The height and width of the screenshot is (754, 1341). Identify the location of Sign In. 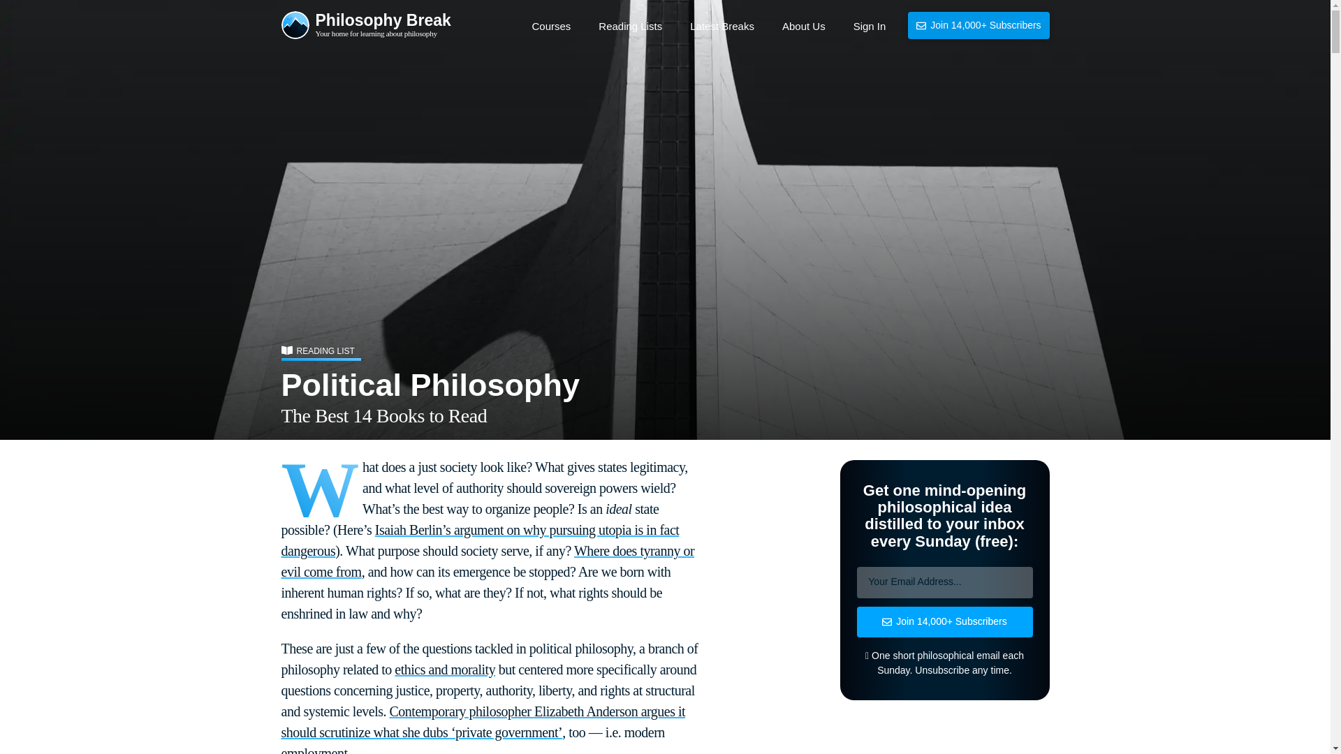
(488, 561).